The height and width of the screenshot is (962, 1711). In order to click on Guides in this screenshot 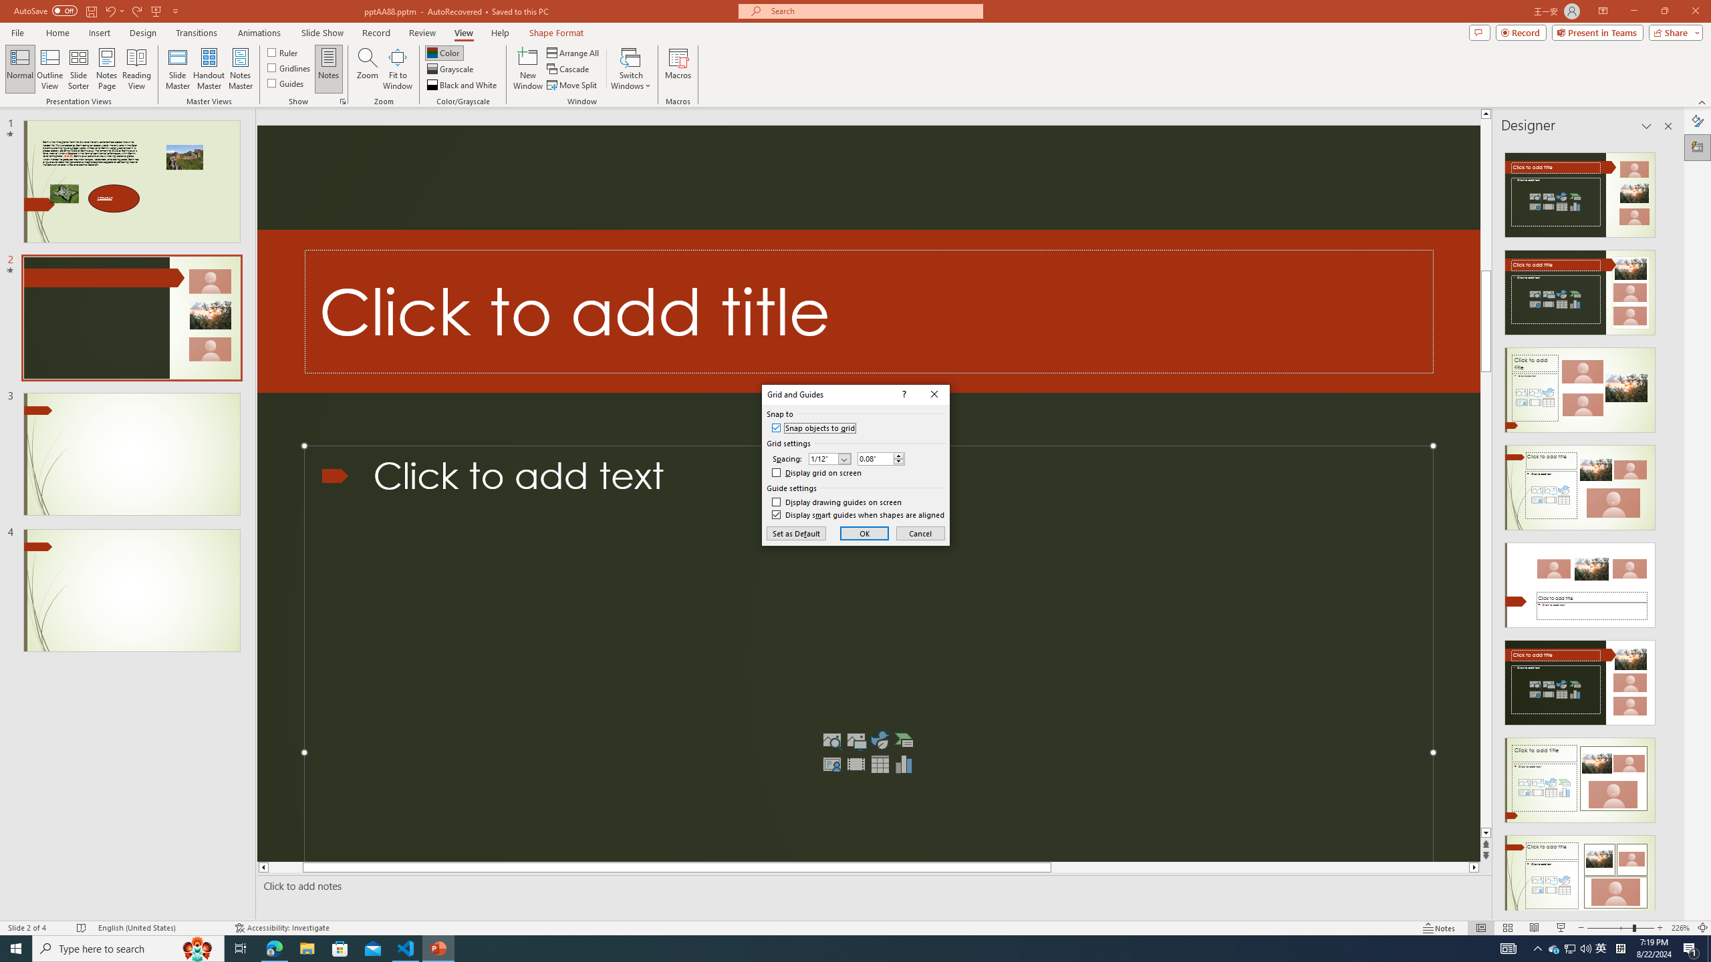, I will do `click(286, 83)`.